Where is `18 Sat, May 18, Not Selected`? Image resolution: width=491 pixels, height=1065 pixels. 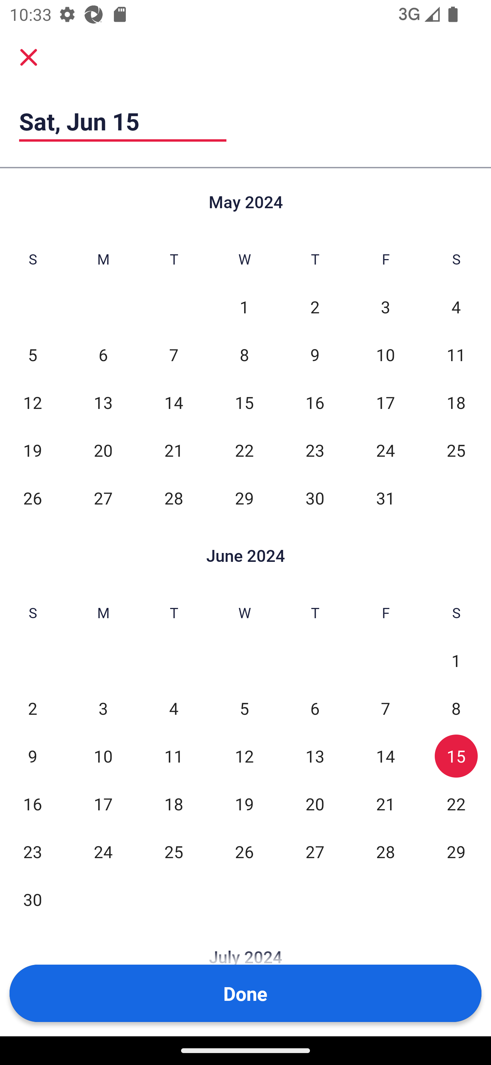 18 Sat, May 18, Not Selected is located at coordinates (456, 402).